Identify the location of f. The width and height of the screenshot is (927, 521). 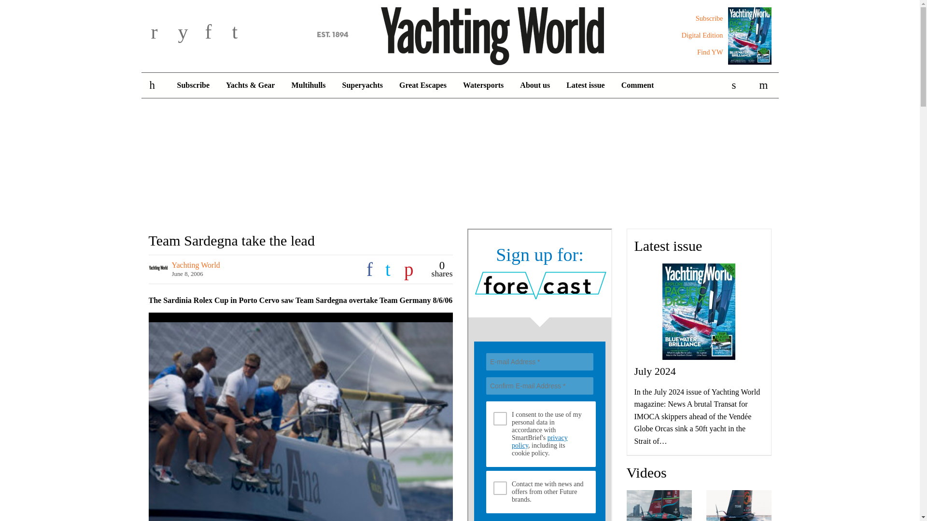
(216, 33).